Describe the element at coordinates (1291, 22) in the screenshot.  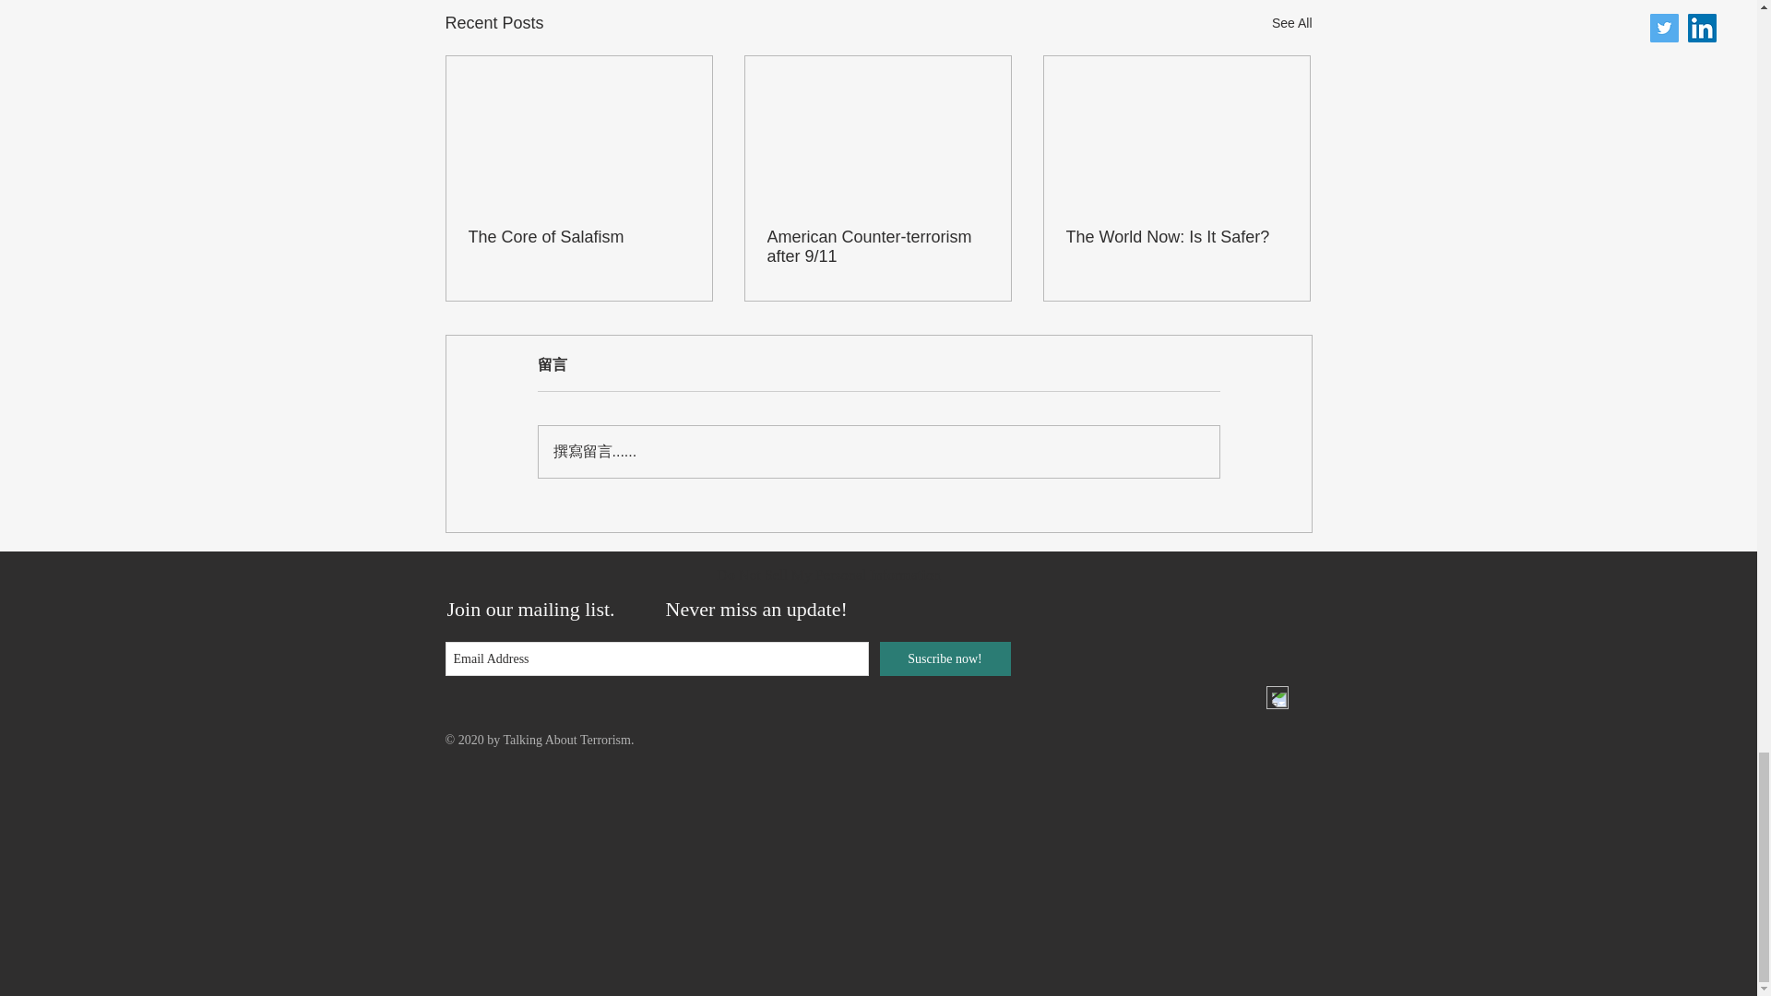
I see `See All` at that location.